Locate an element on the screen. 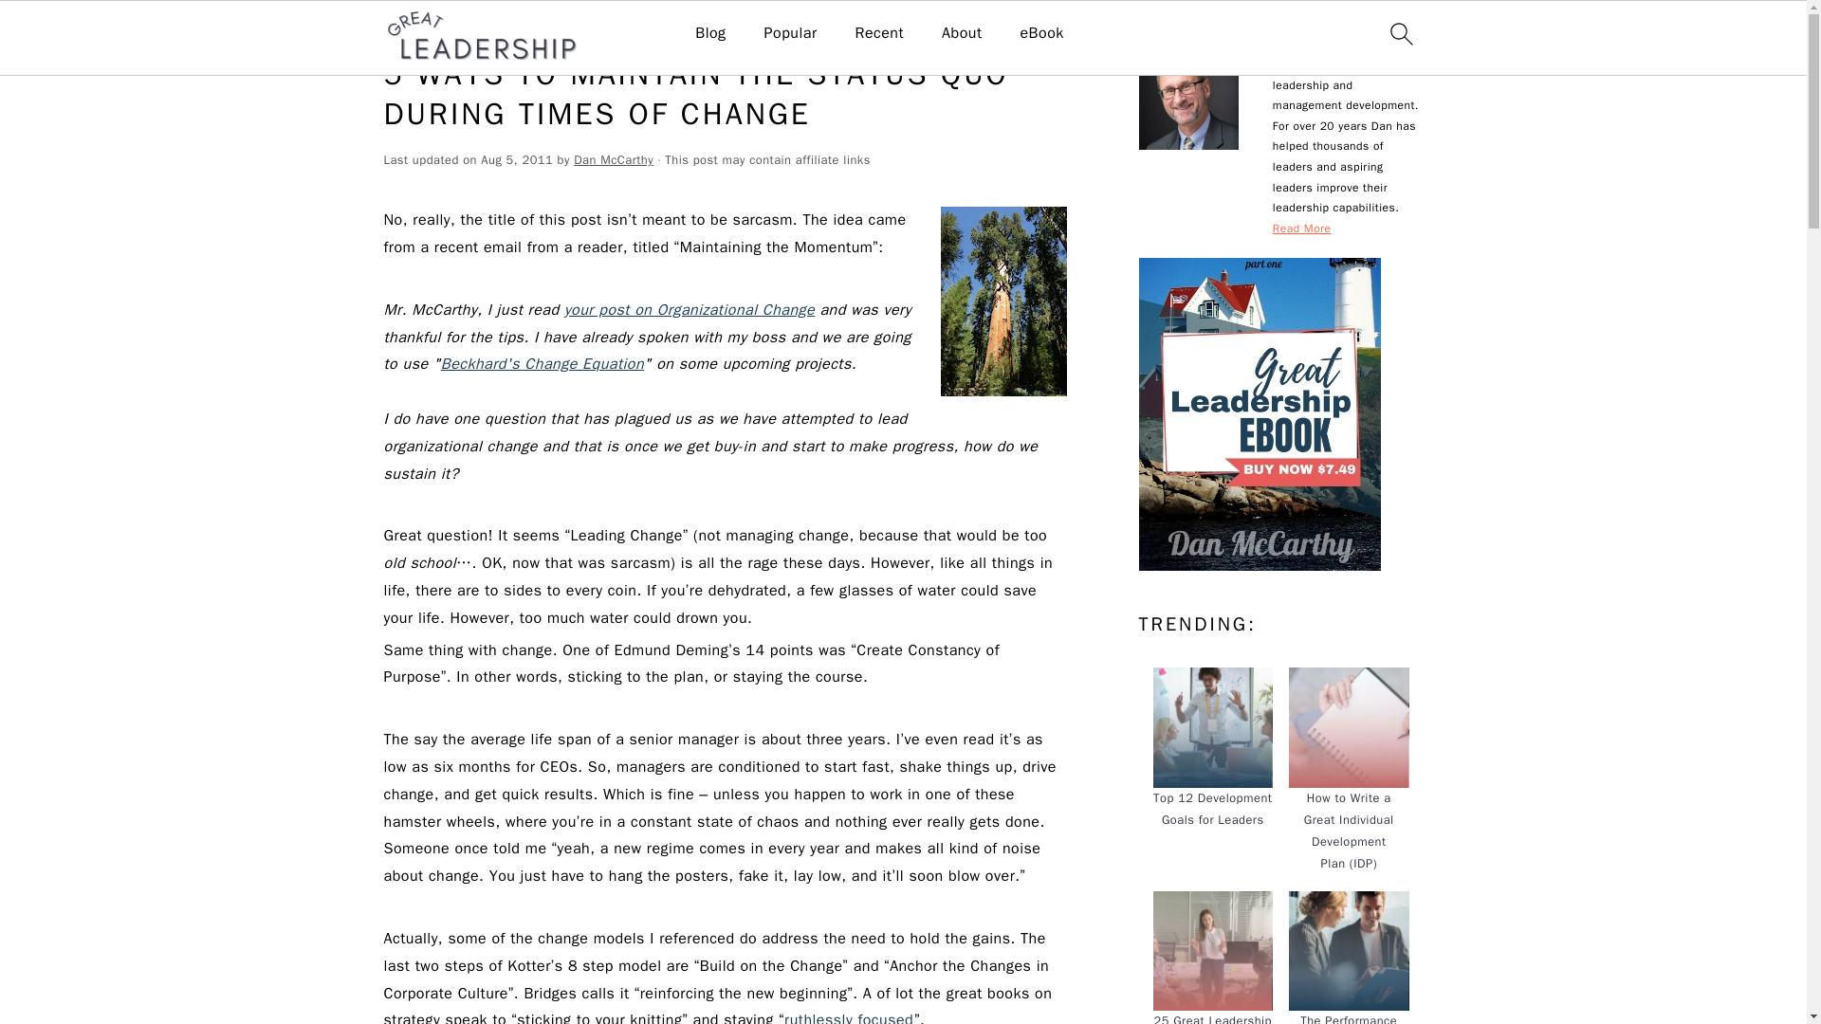 This screenshot has height=1024, width=1821. About is located at coordinates (961, 33).